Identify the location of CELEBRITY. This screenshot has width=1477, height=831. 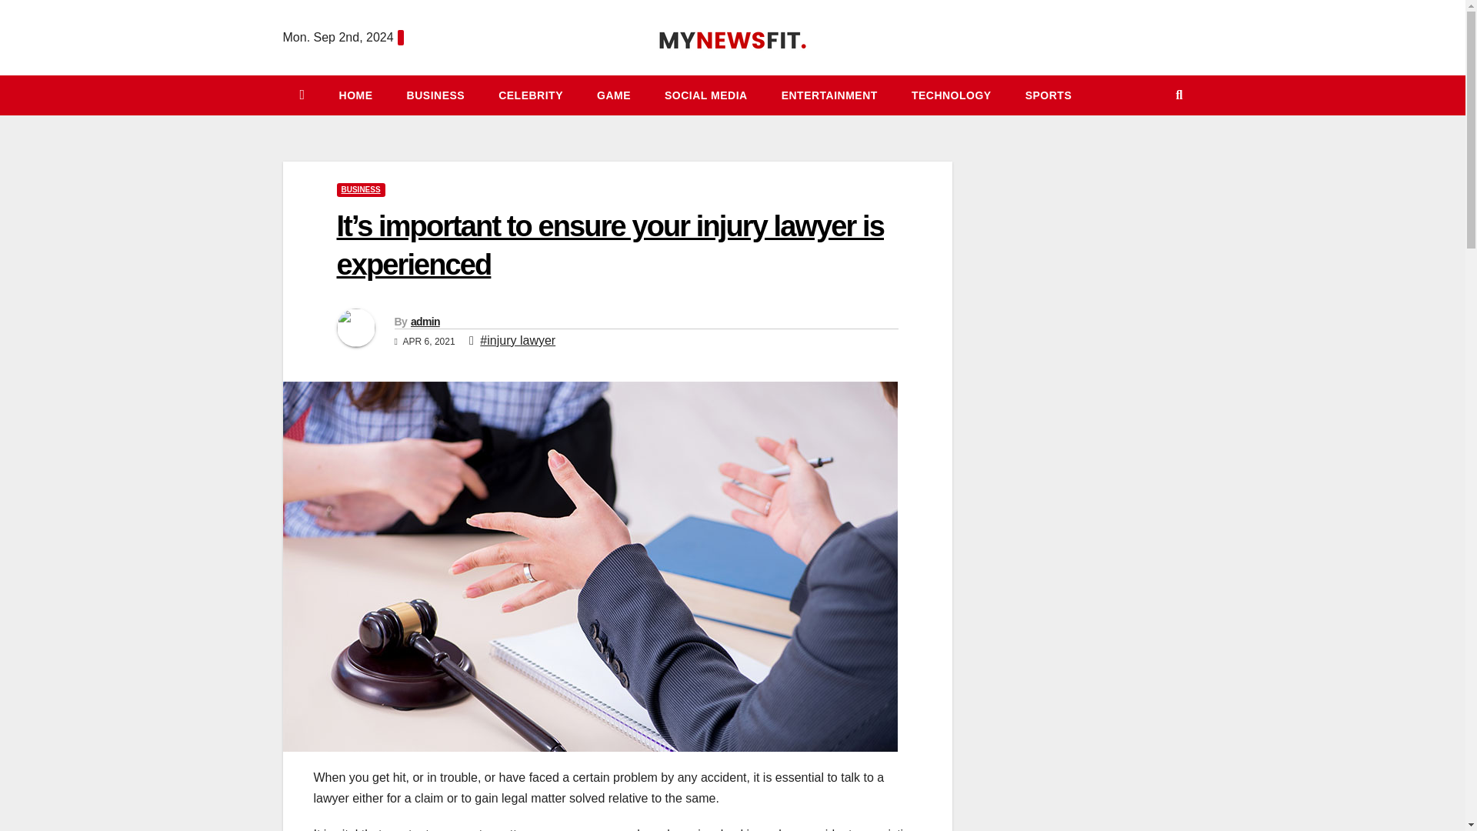
(531, 95).